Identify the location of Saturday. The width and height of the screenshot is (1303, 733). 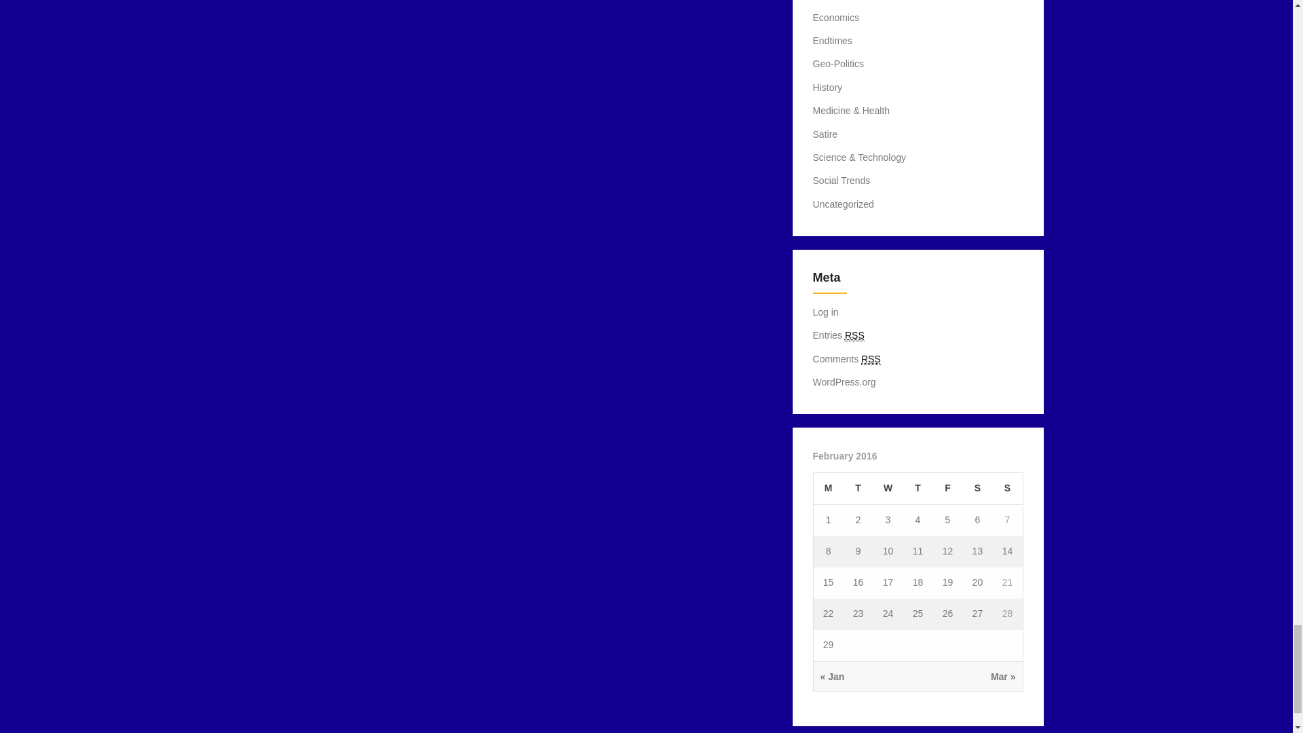
(977, 489).